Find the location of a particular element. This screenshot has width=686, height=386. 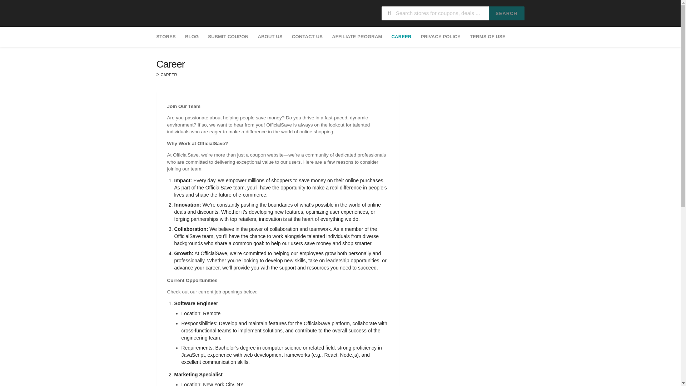

SEARCH is located at coordinates (507, 14).